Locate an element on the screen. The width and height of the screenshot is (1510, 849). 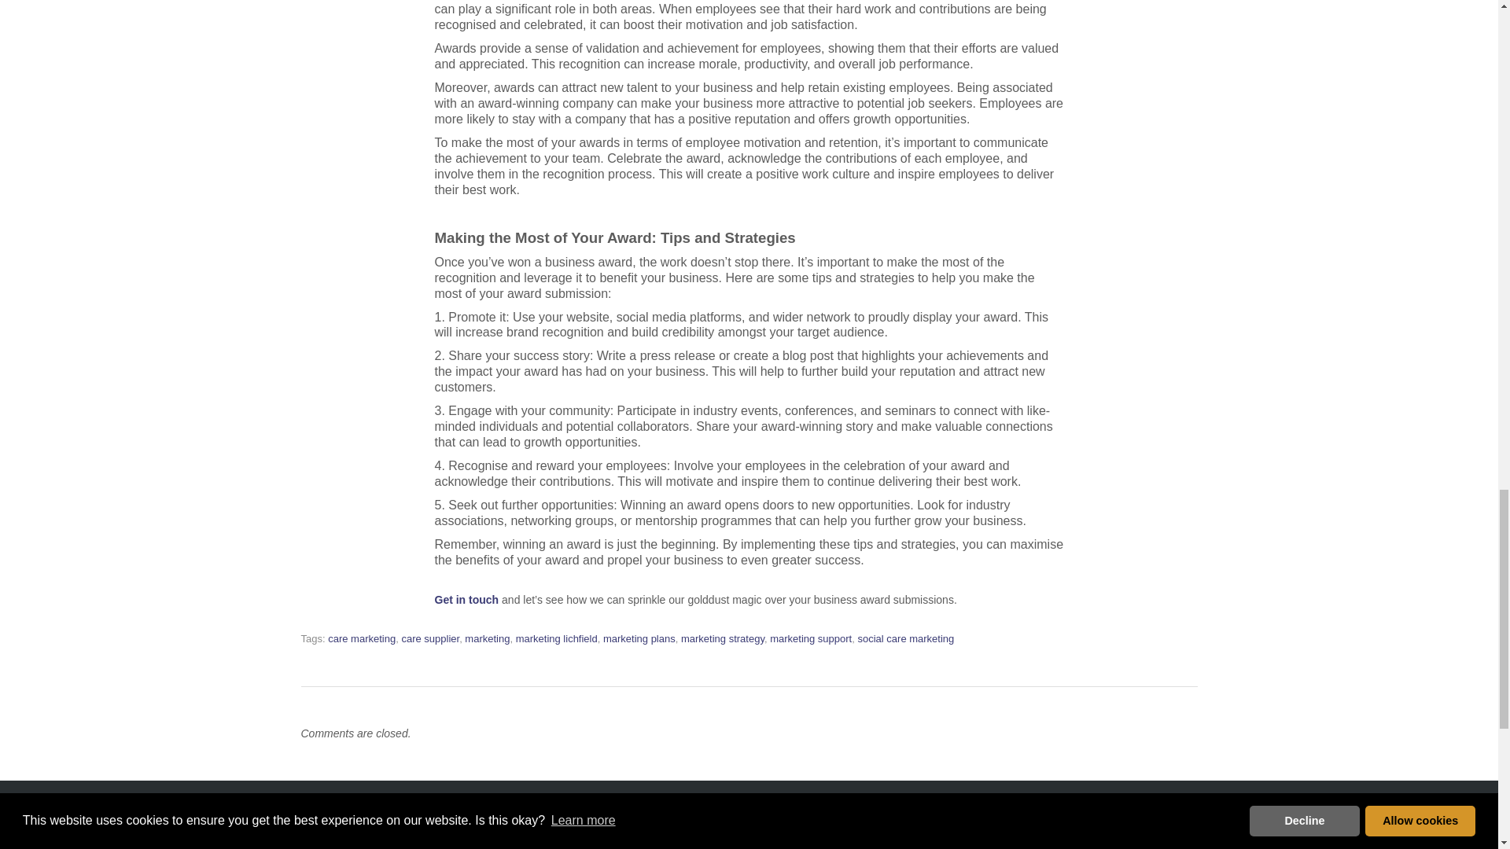
care marketing is located at coordinates (362, 638).